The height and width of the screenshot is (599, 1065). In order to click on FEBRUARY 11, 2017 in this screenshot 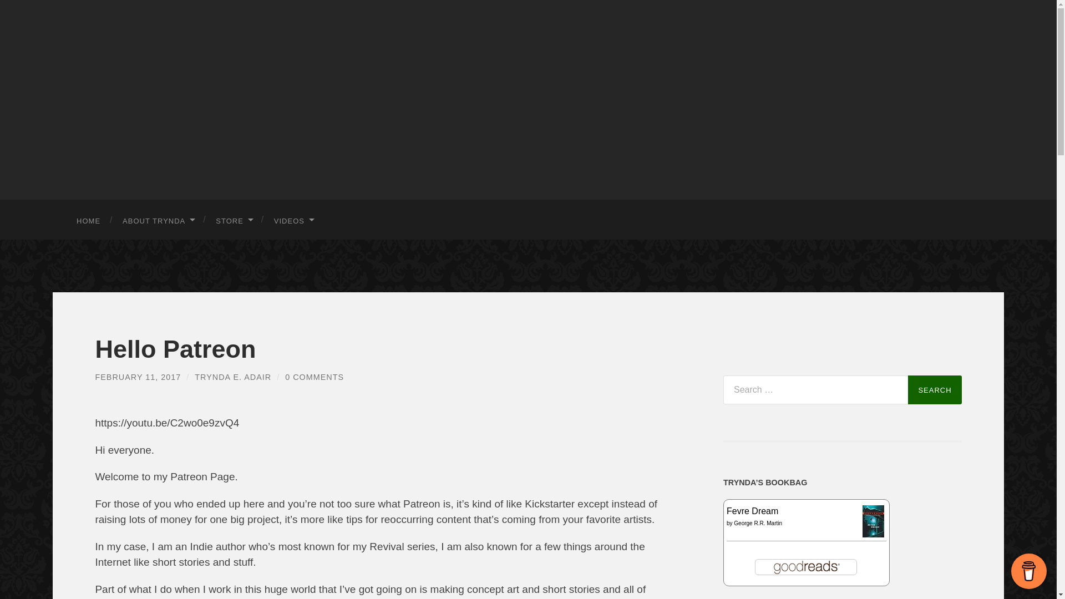, I will do `click(138, 377)`.